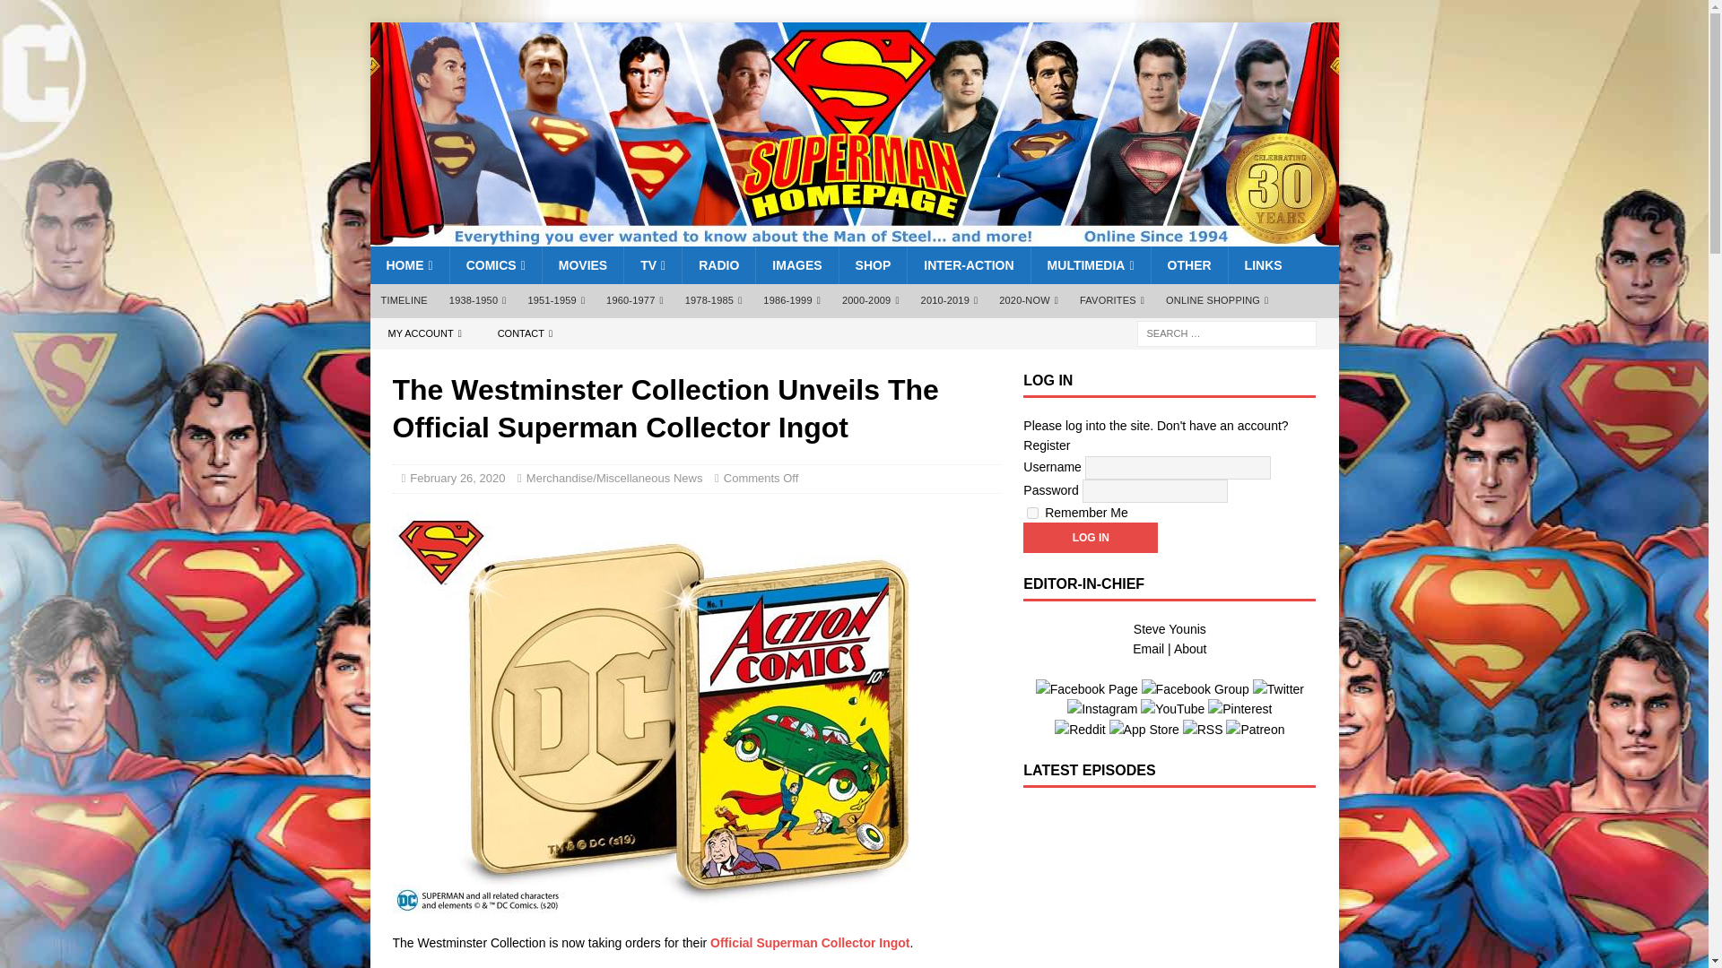 Image resolution: width=1722 pixels, height=968 pixels. What do you see at coordinates (792, 301) in the screenshot?
I see `1986-1999` at bounding box center [792, 301].